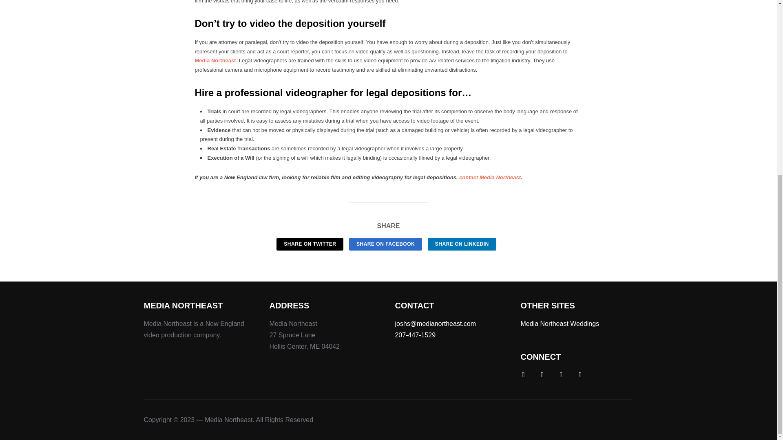 The height and width of the screenshot is (440, 783). Describe the element at coordinates (385, 244) in the screenshot. I see `Share this on Facebook` at that location.